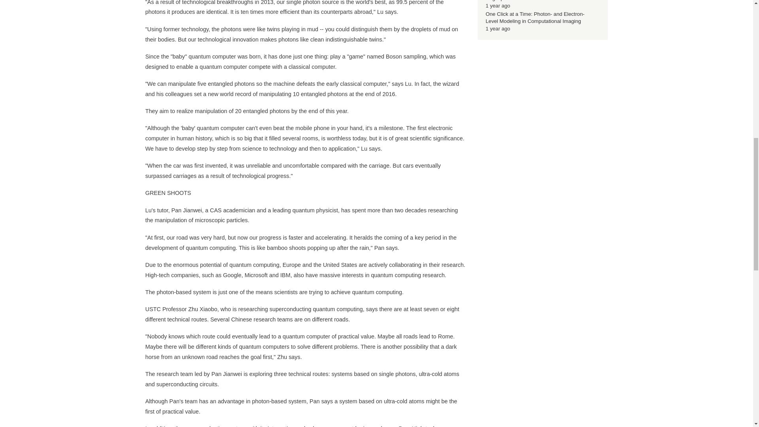  I want to click on Generation, manipulation and detection of single photons, so click(534, 1).